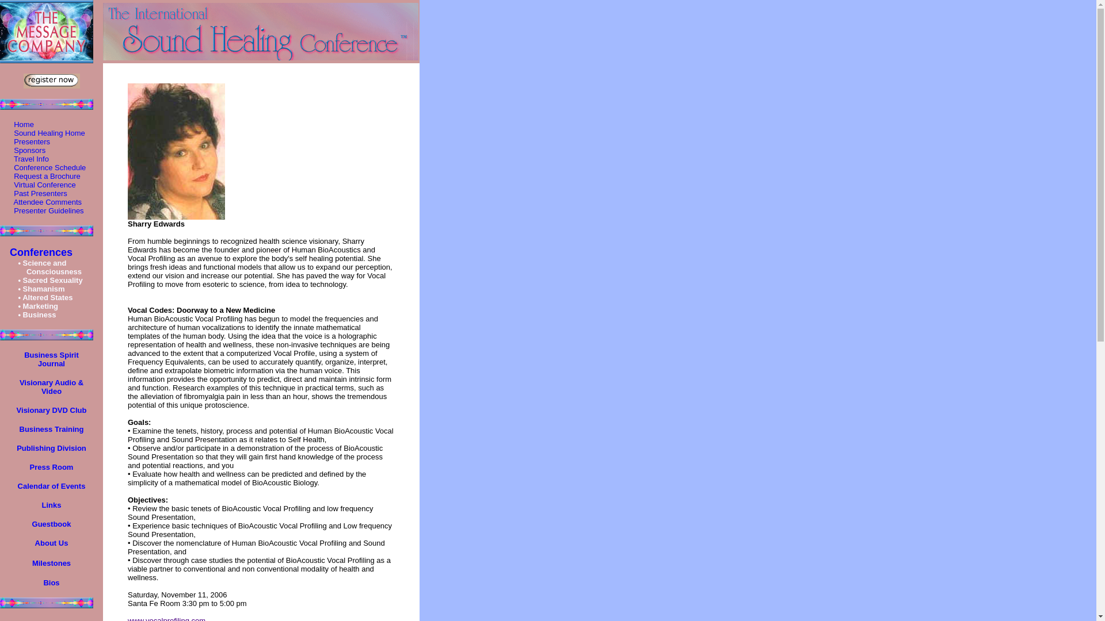 The height and width of the screenshot is (621, 1105). I want to click on Marketing BootCamp for Artists and Craftspeople, so click(34, 305).